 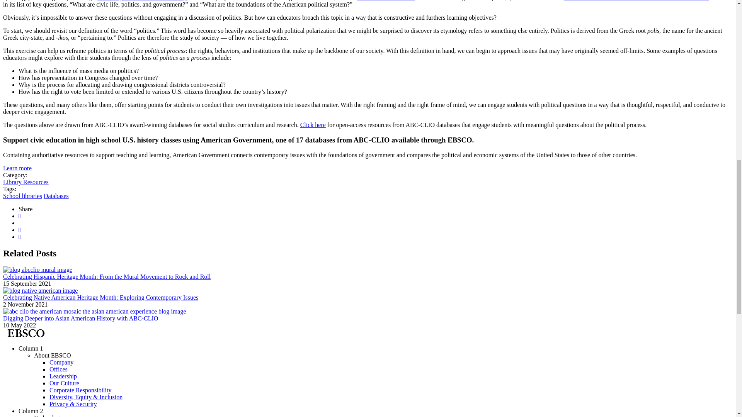 I want to click on Databases, so click(x=56, y=196).